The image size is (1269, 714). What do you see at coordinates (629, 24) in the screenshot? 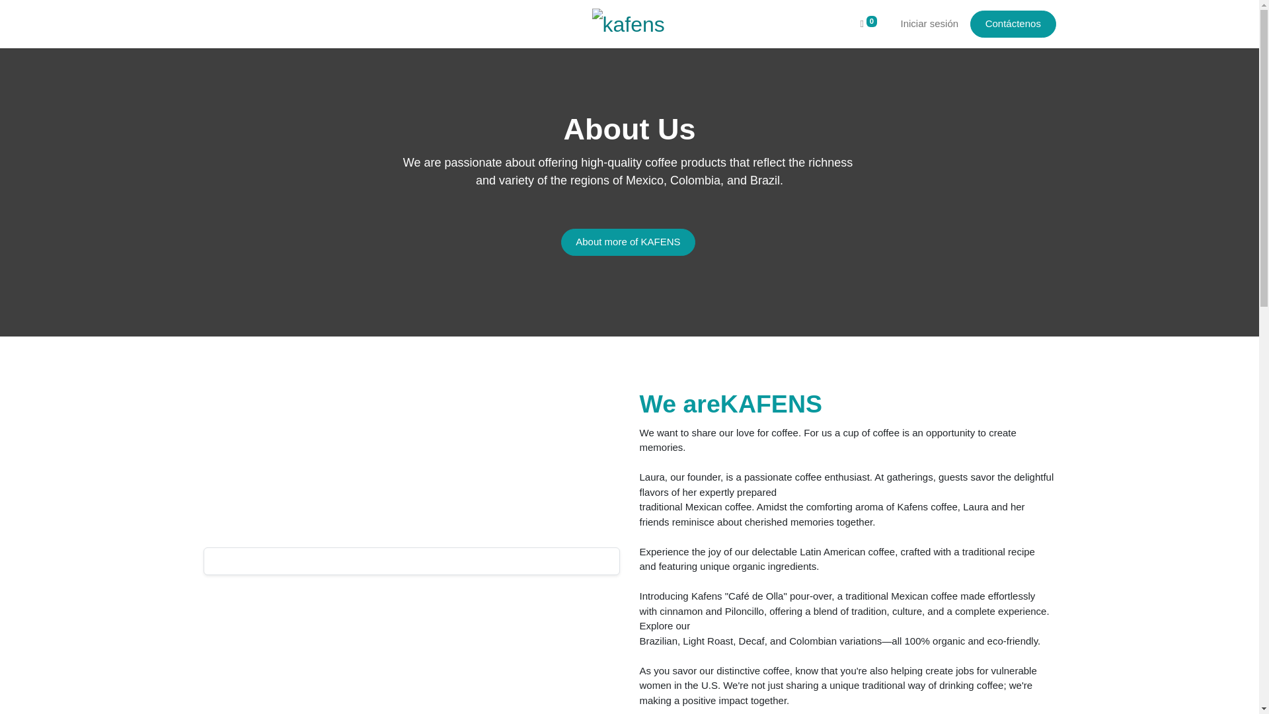
I see `kafens` at bounding box center [629, 24].